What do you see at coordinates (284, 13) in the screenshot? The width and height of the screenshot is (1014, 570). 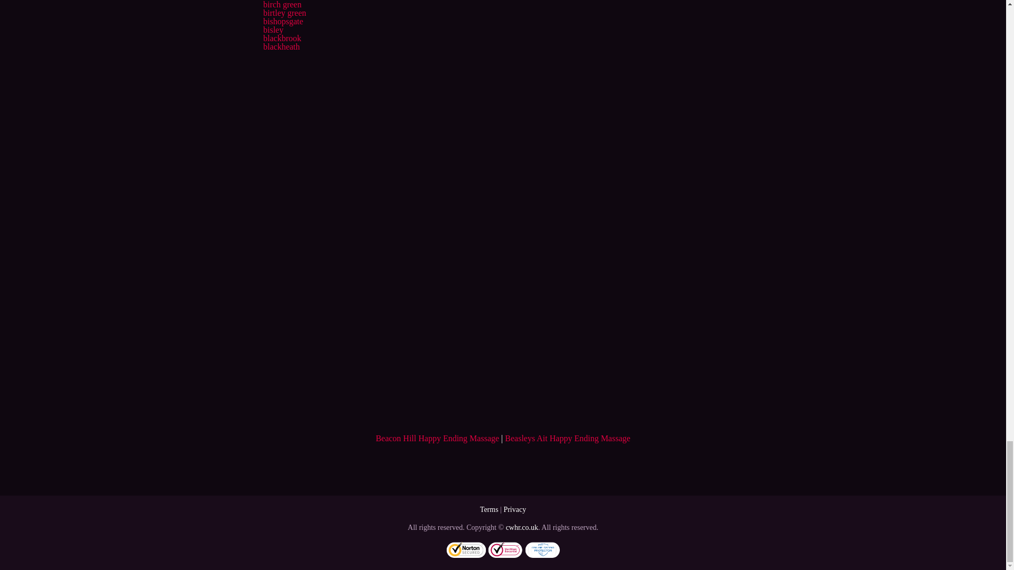 I see `birtley green` at bounding box center [284, 13].